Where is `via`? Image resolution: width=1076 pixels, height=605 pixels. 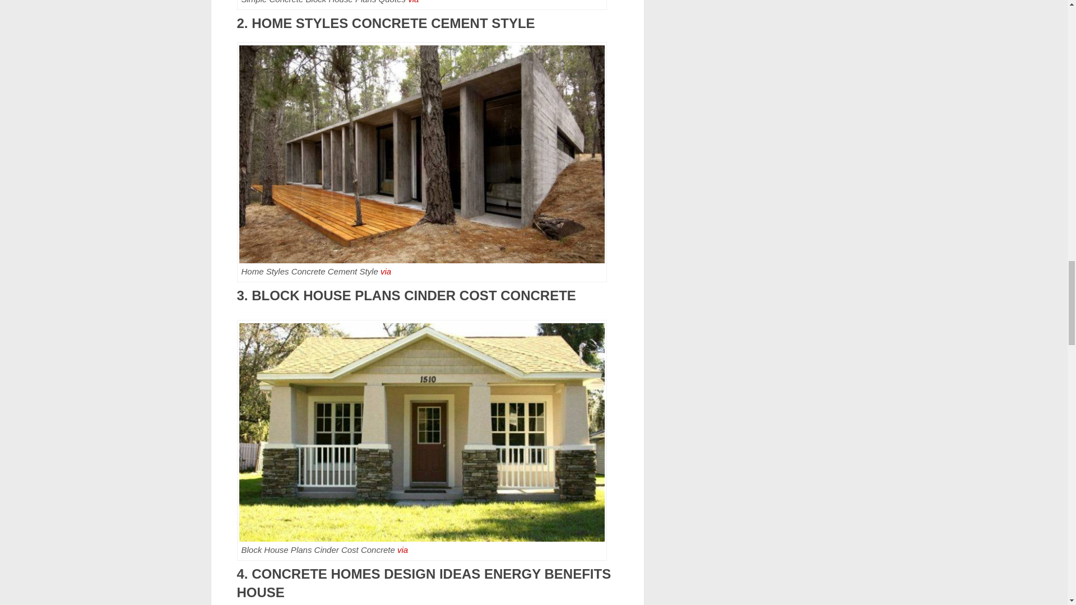
via is located at coordinates (386, 271).